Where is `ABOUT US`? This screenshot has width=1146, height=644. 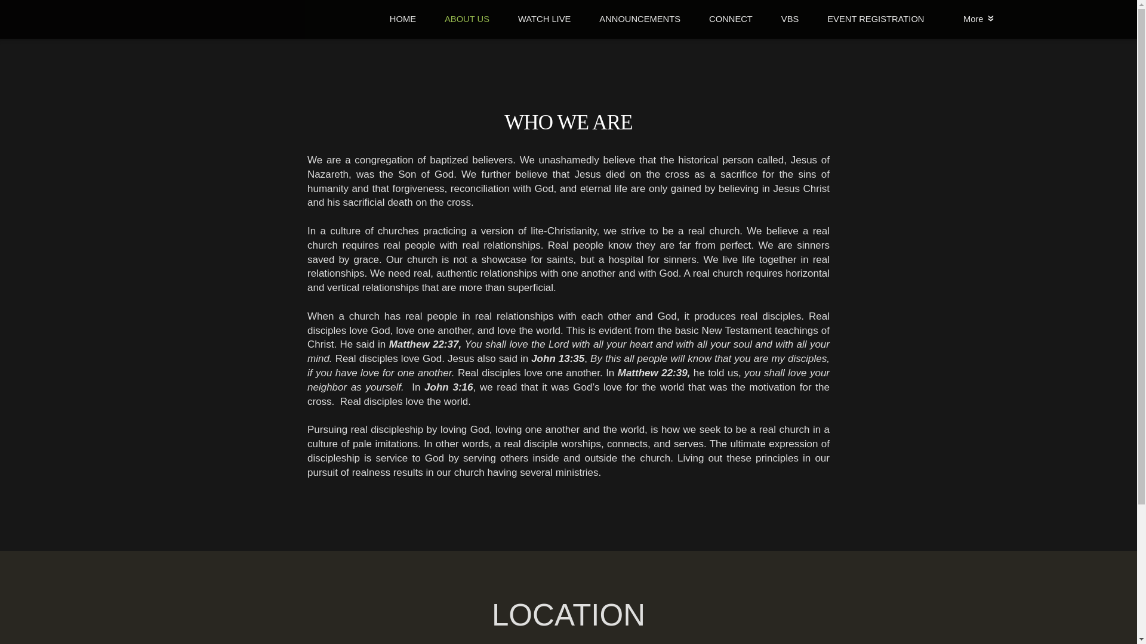 ABOUT US is located at coordinates (467, 19).